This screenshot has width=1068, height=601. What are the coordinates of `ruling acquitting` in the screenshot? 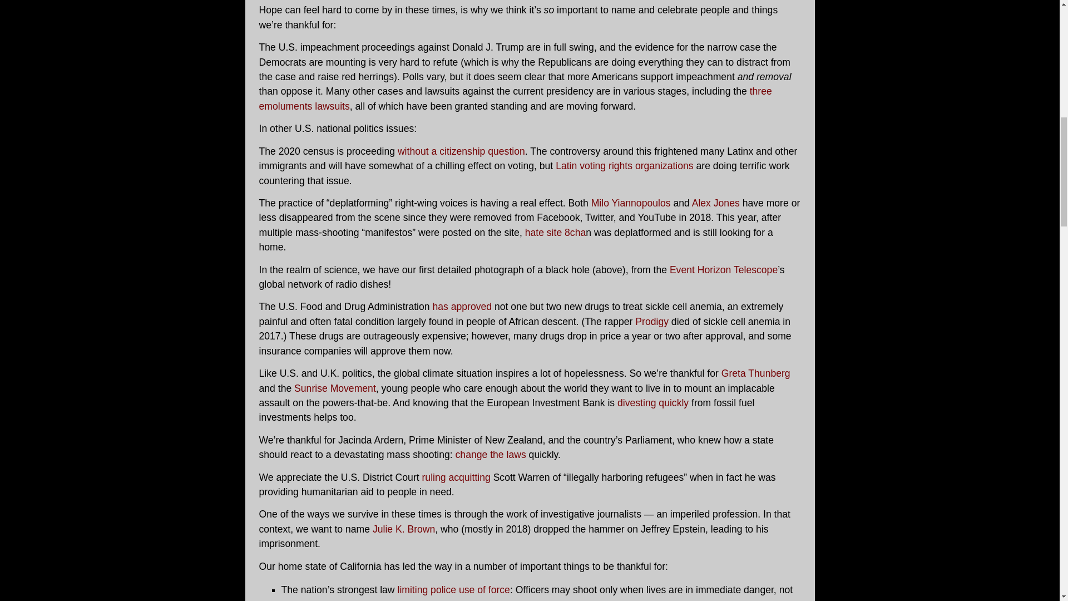 It's located at (456, 477).